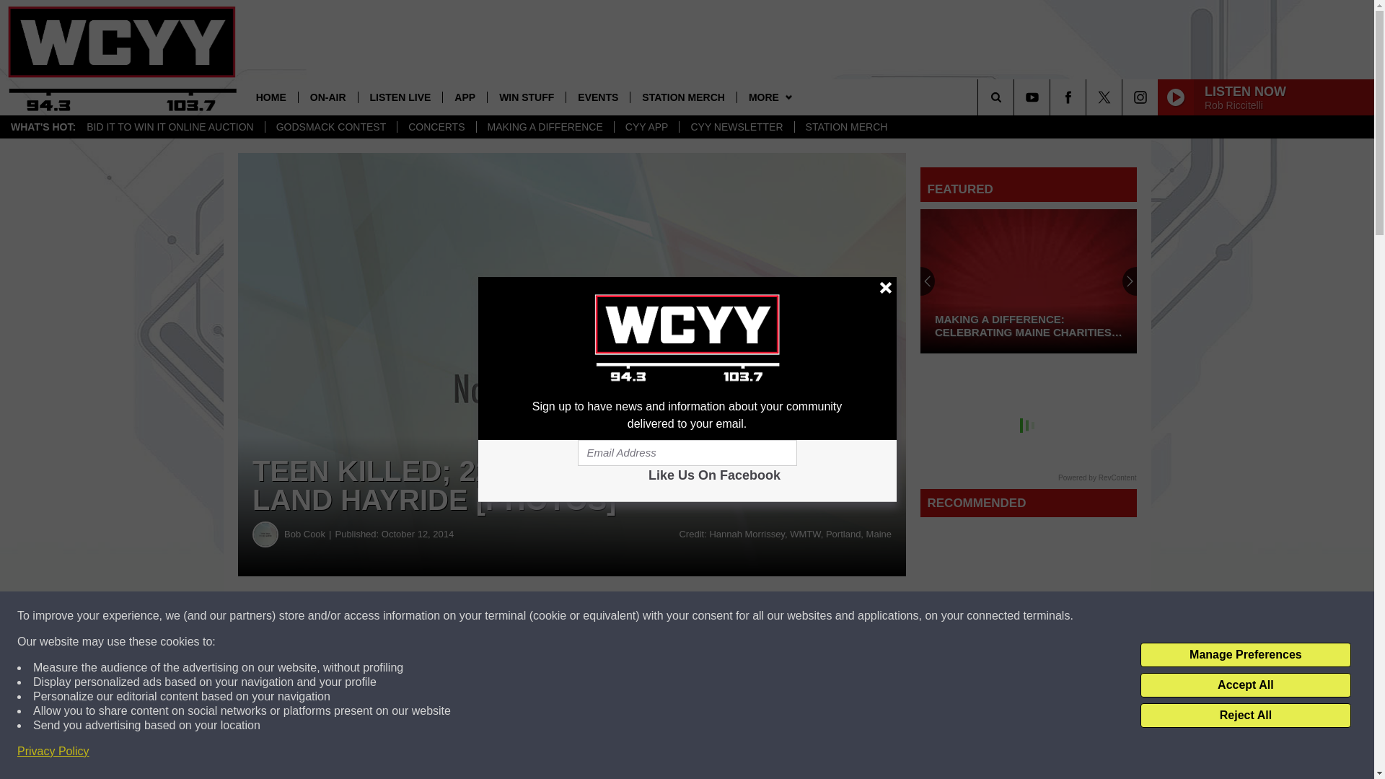 The height and width of the screenshot is (779, 1385). Describe the element at coordinates (846, 127) in the screenshot. I see `STATION MERCH` at that location.